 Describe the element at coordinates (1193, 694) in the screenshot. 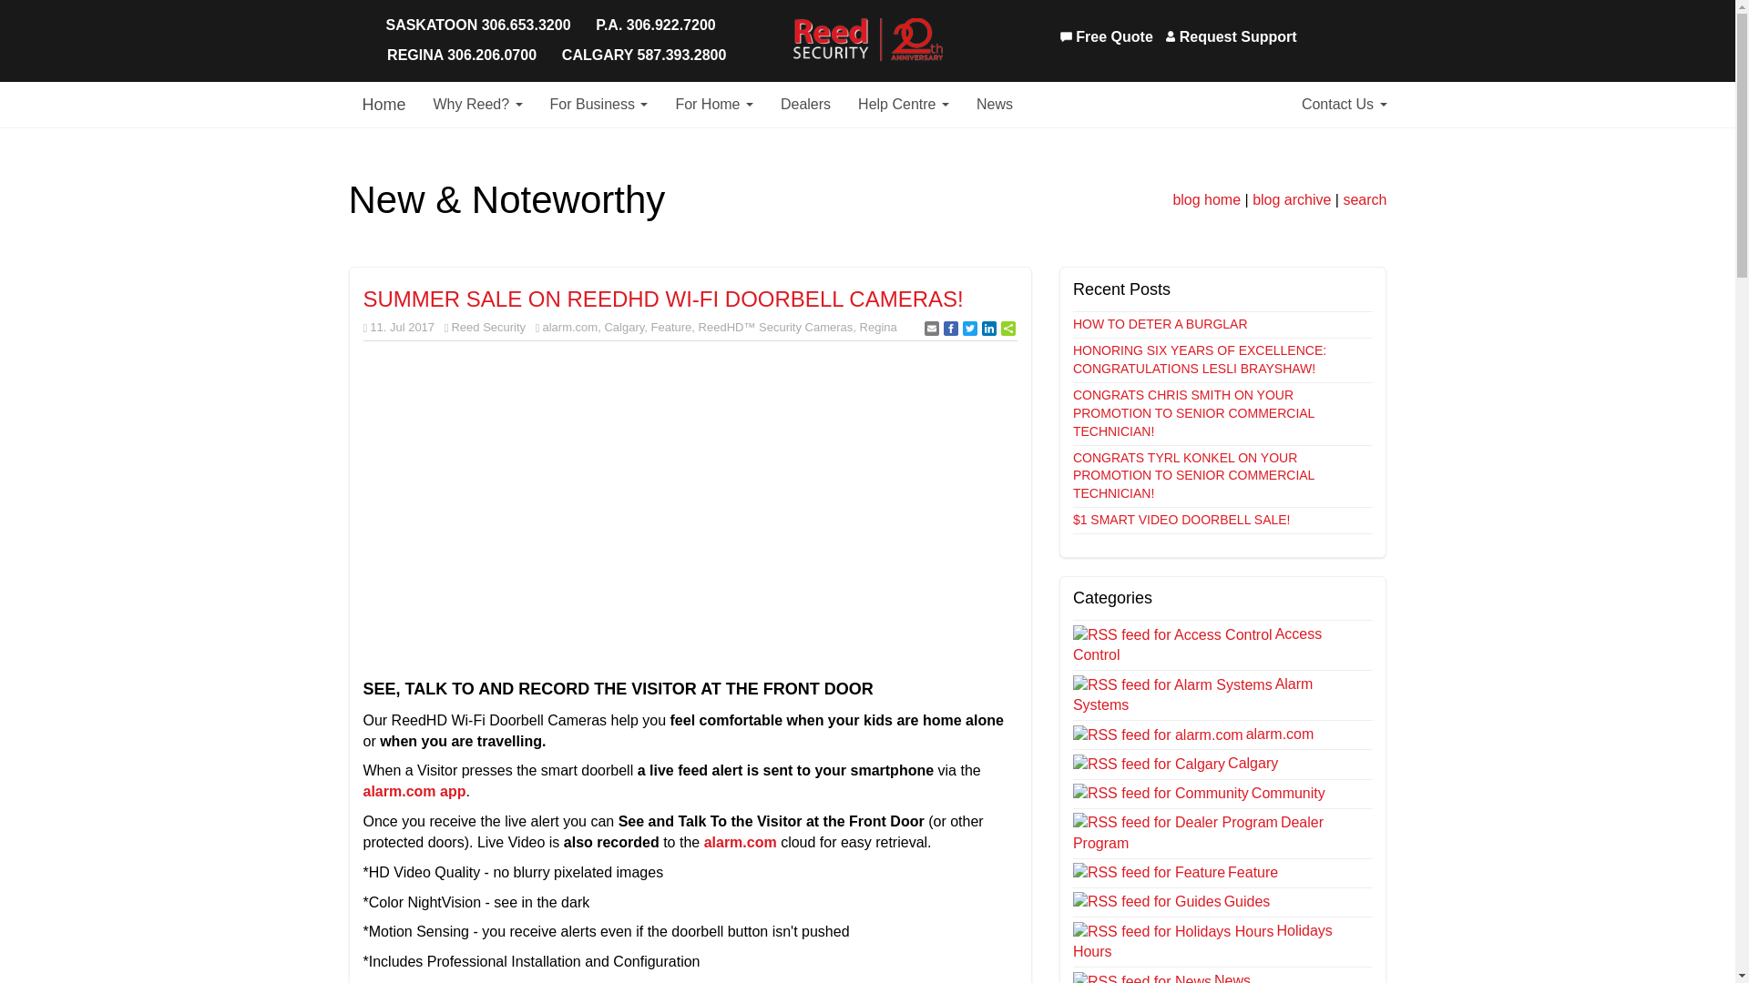

I see `Category: Alarm Systems` at that location.